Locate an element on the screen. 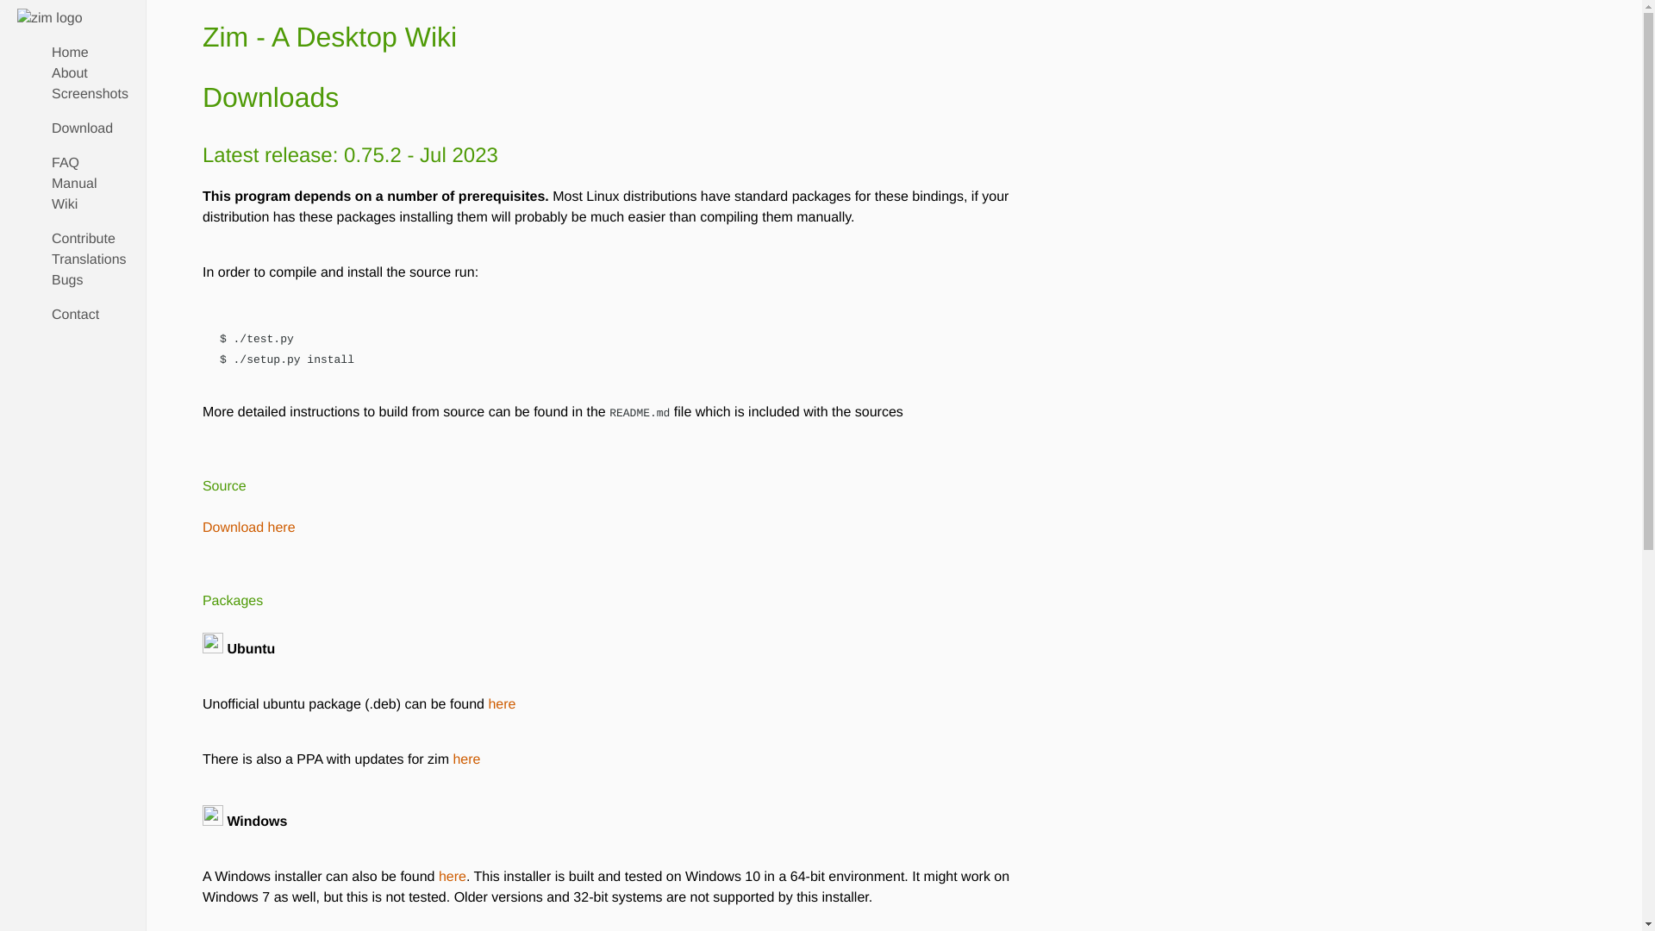 The height and width of the screenshot is (931, 1655). Bugs is located at coordinates (67, 280).